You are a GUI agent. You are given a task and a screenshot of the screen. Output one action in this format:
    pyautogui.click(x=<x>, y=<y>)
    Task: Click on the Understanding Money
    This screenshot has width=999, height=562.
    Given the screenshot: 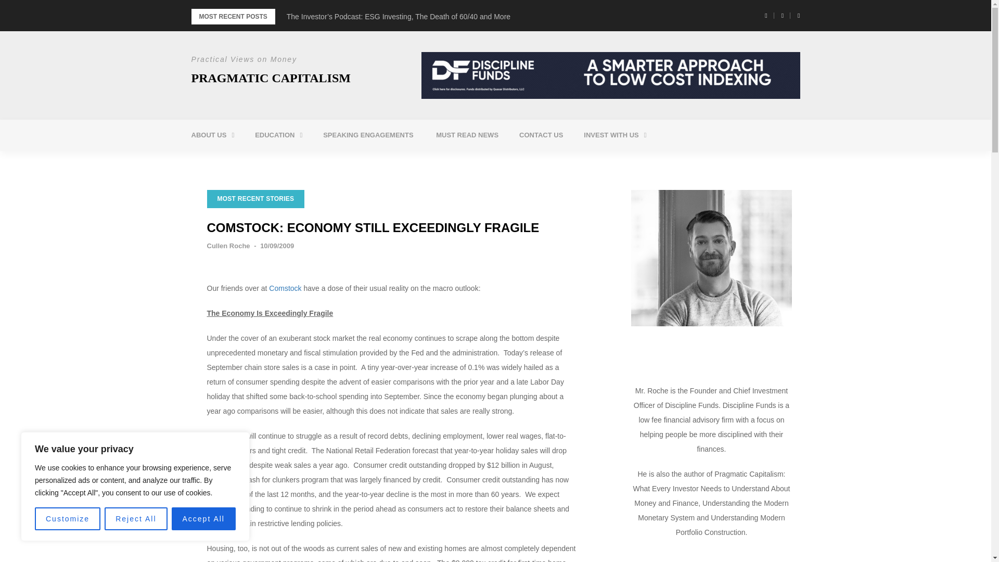 What is the action you would take?
    pyautogui.click(x=314, y=161)
    